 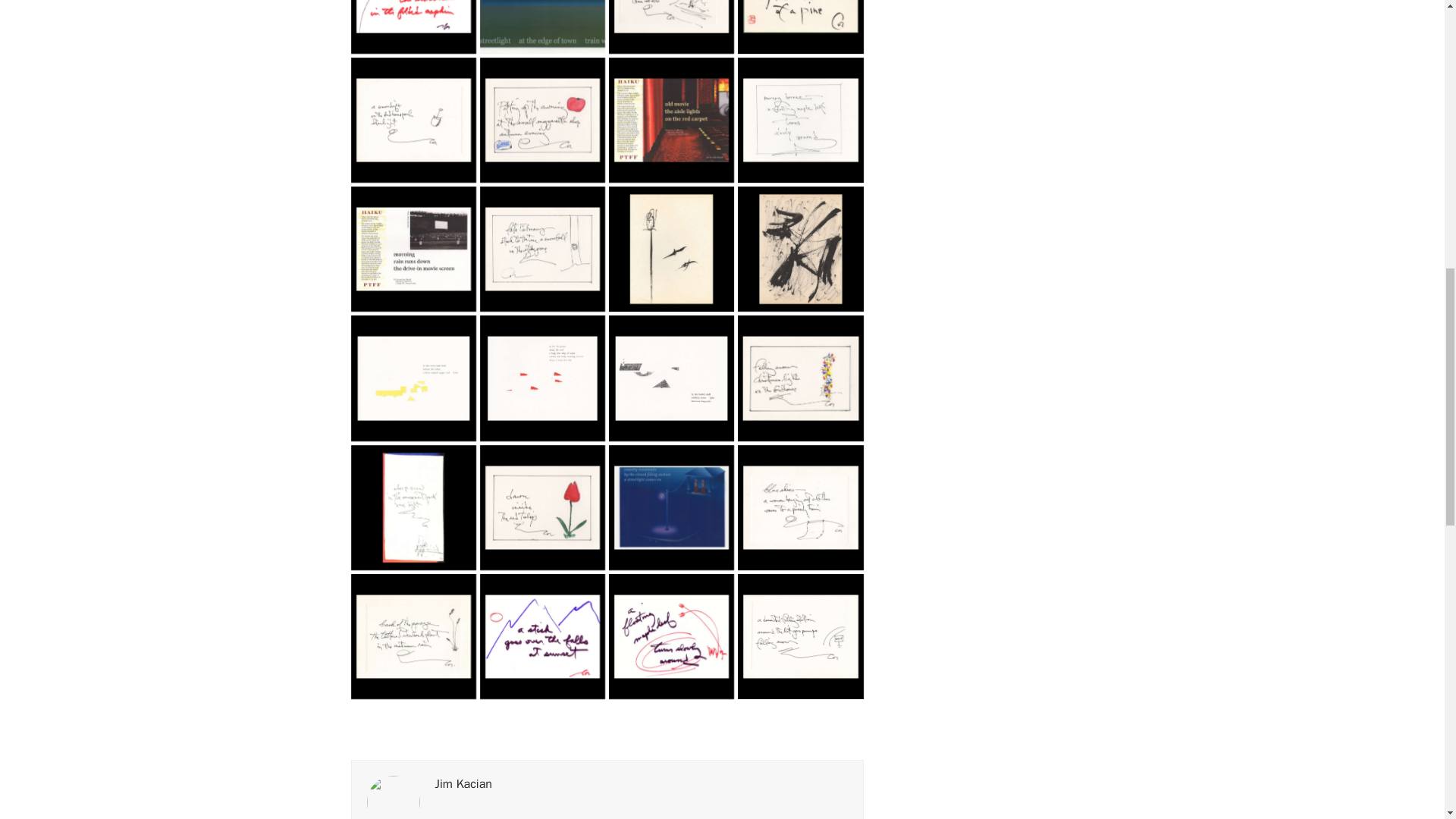 What do you see at coordinates (413, 27) in the screenshot?
I see `theshadow` at bounding box center [413, 27].